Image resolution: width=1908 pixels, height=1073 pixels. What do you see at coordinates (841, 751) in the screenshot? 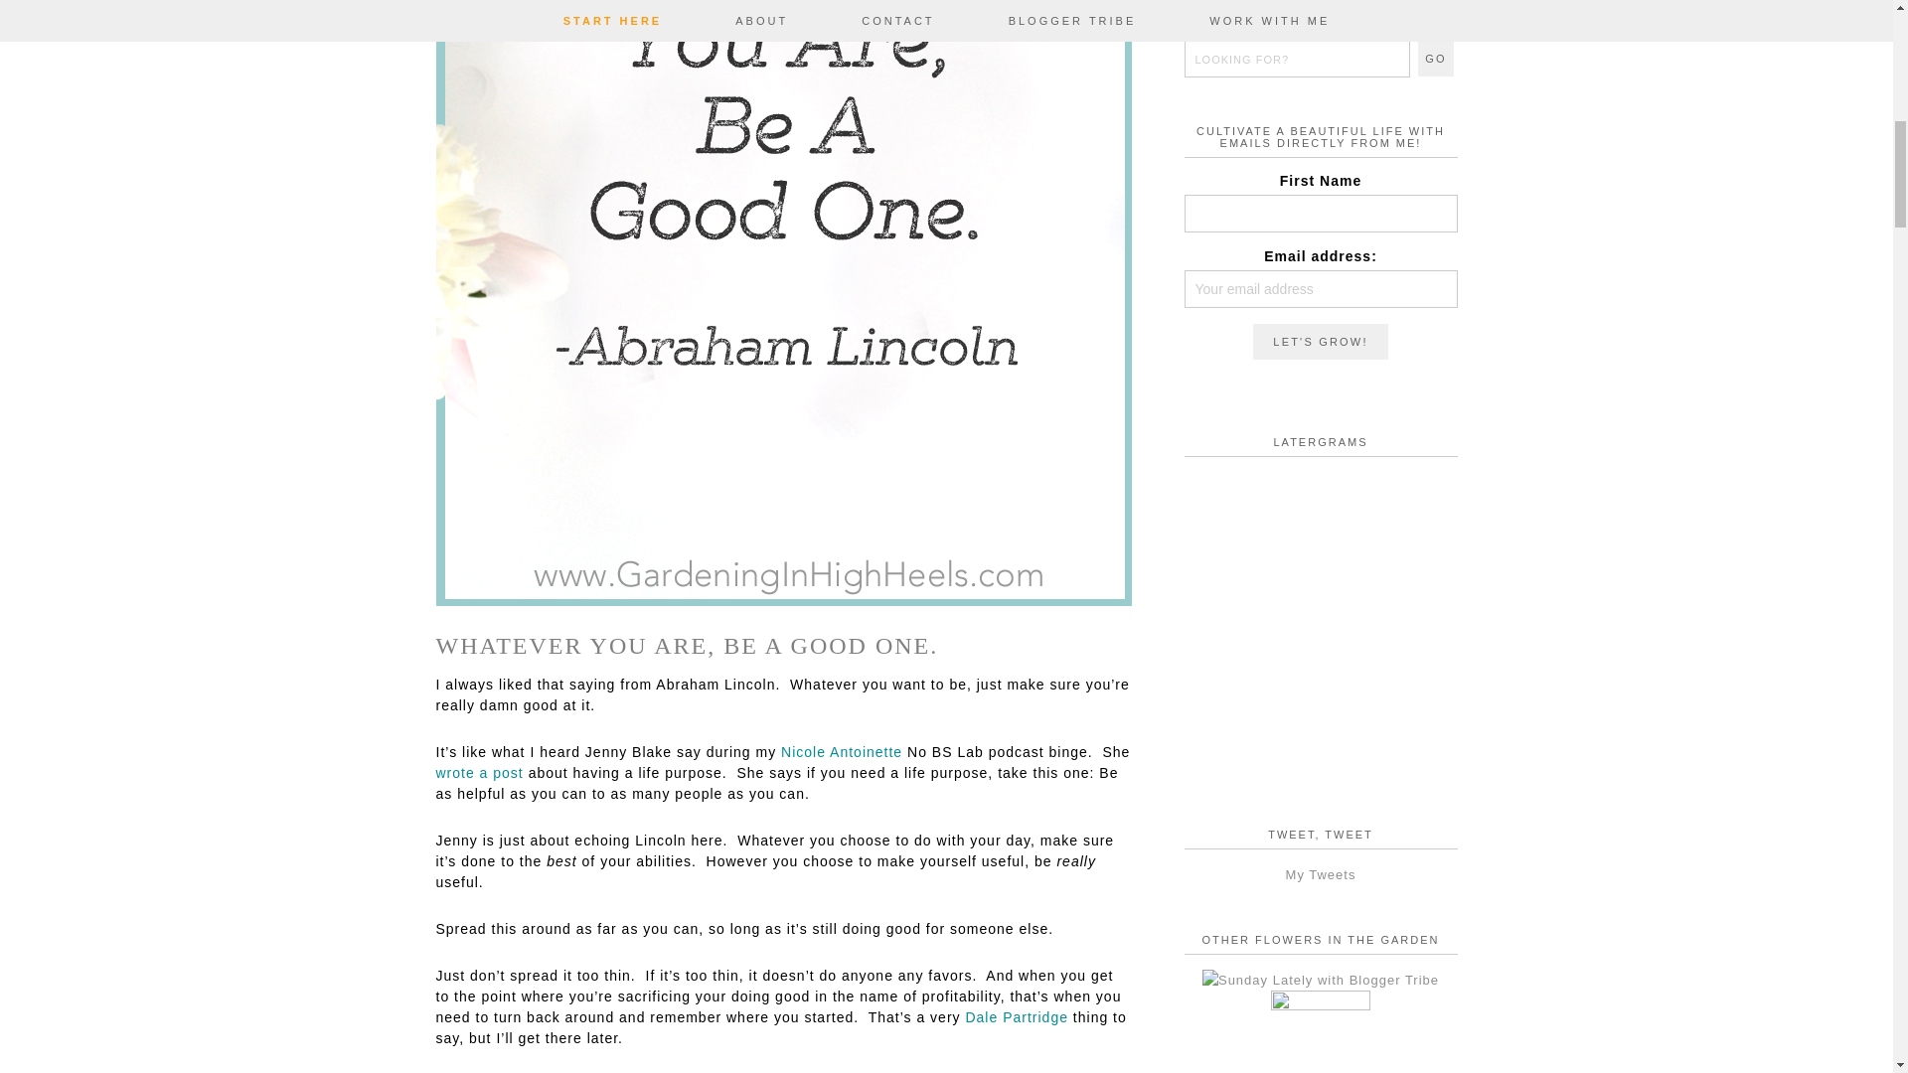
I see `Nicole Antoinette` at bounding box center [841, 751].